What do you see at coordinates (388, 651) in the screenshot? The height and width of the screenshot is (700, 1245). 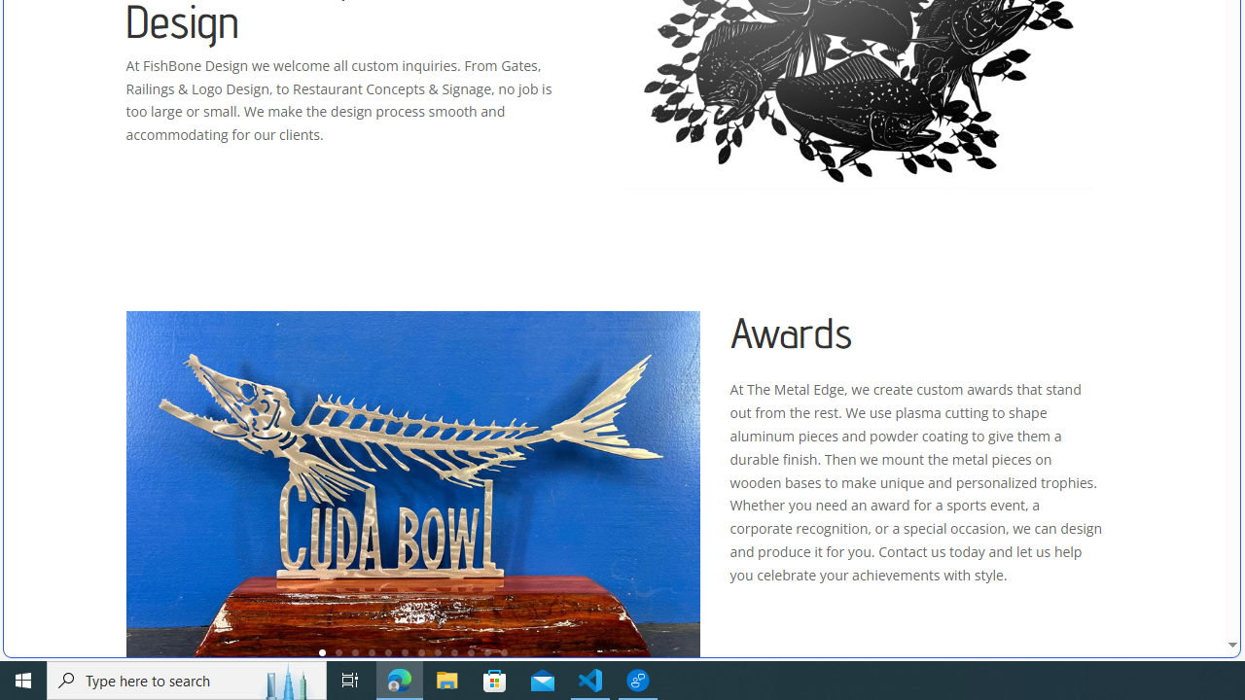 I see `5` at bounding box center [388, 651].